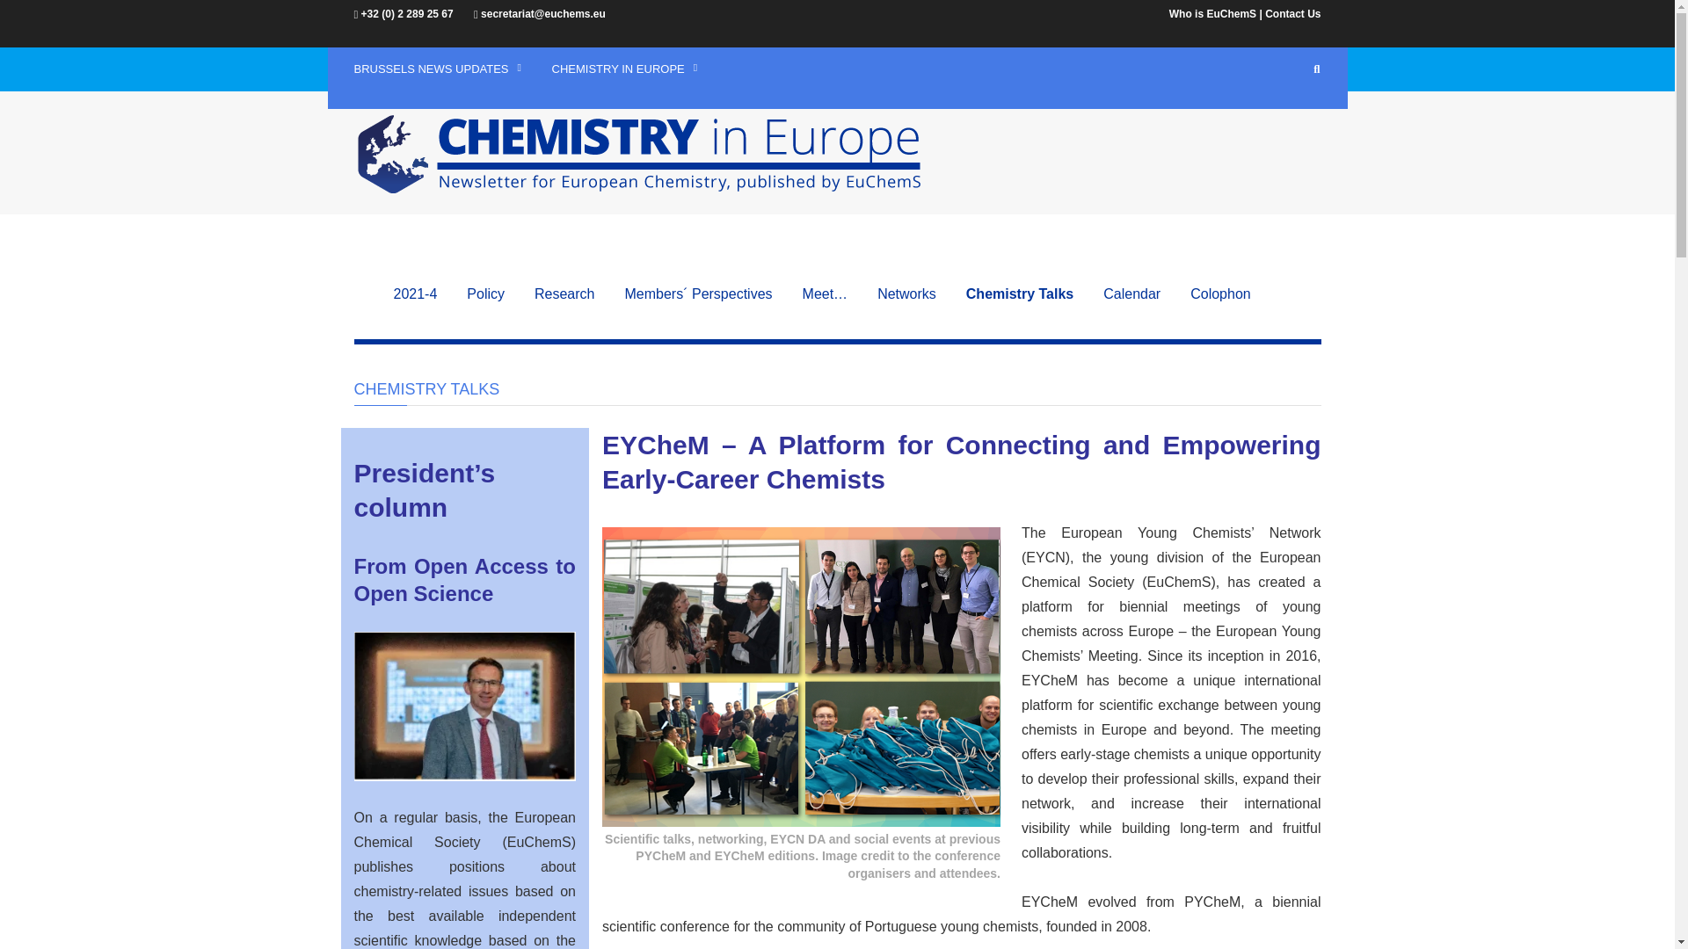  Describe the element at coordinates (430, 293) in the screenshot. I see `2021-4` at that location.